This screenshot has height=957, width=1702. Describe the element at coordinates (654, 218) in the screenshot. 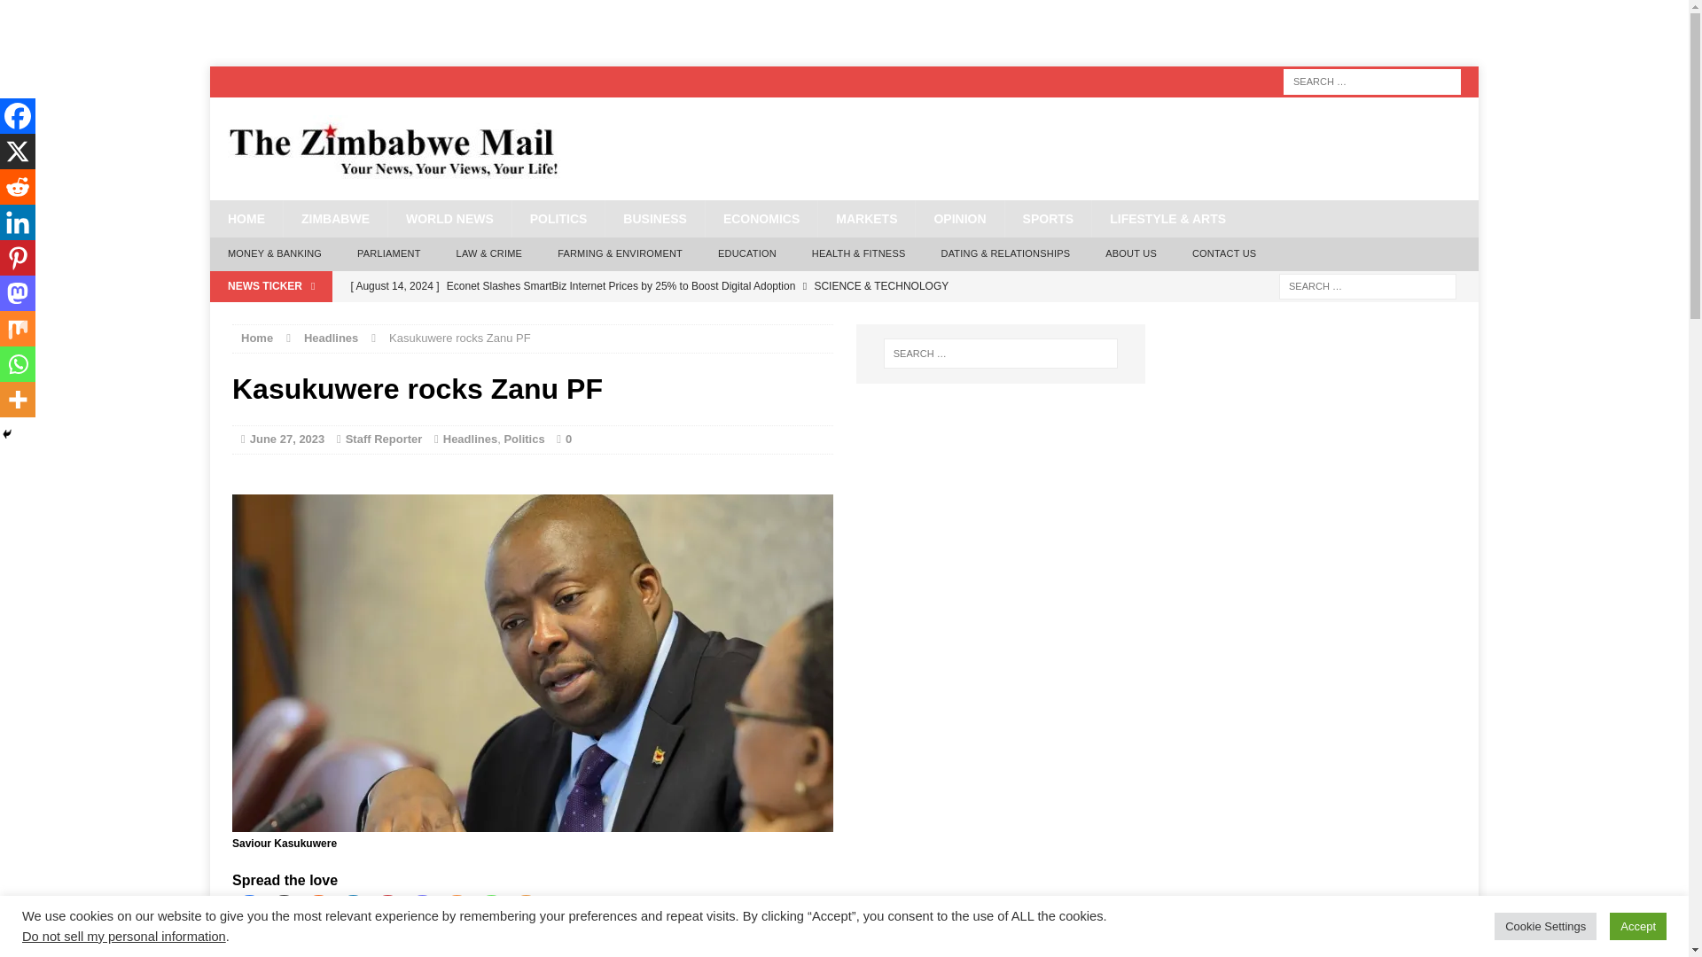

I see `BUSINESS` at that location.